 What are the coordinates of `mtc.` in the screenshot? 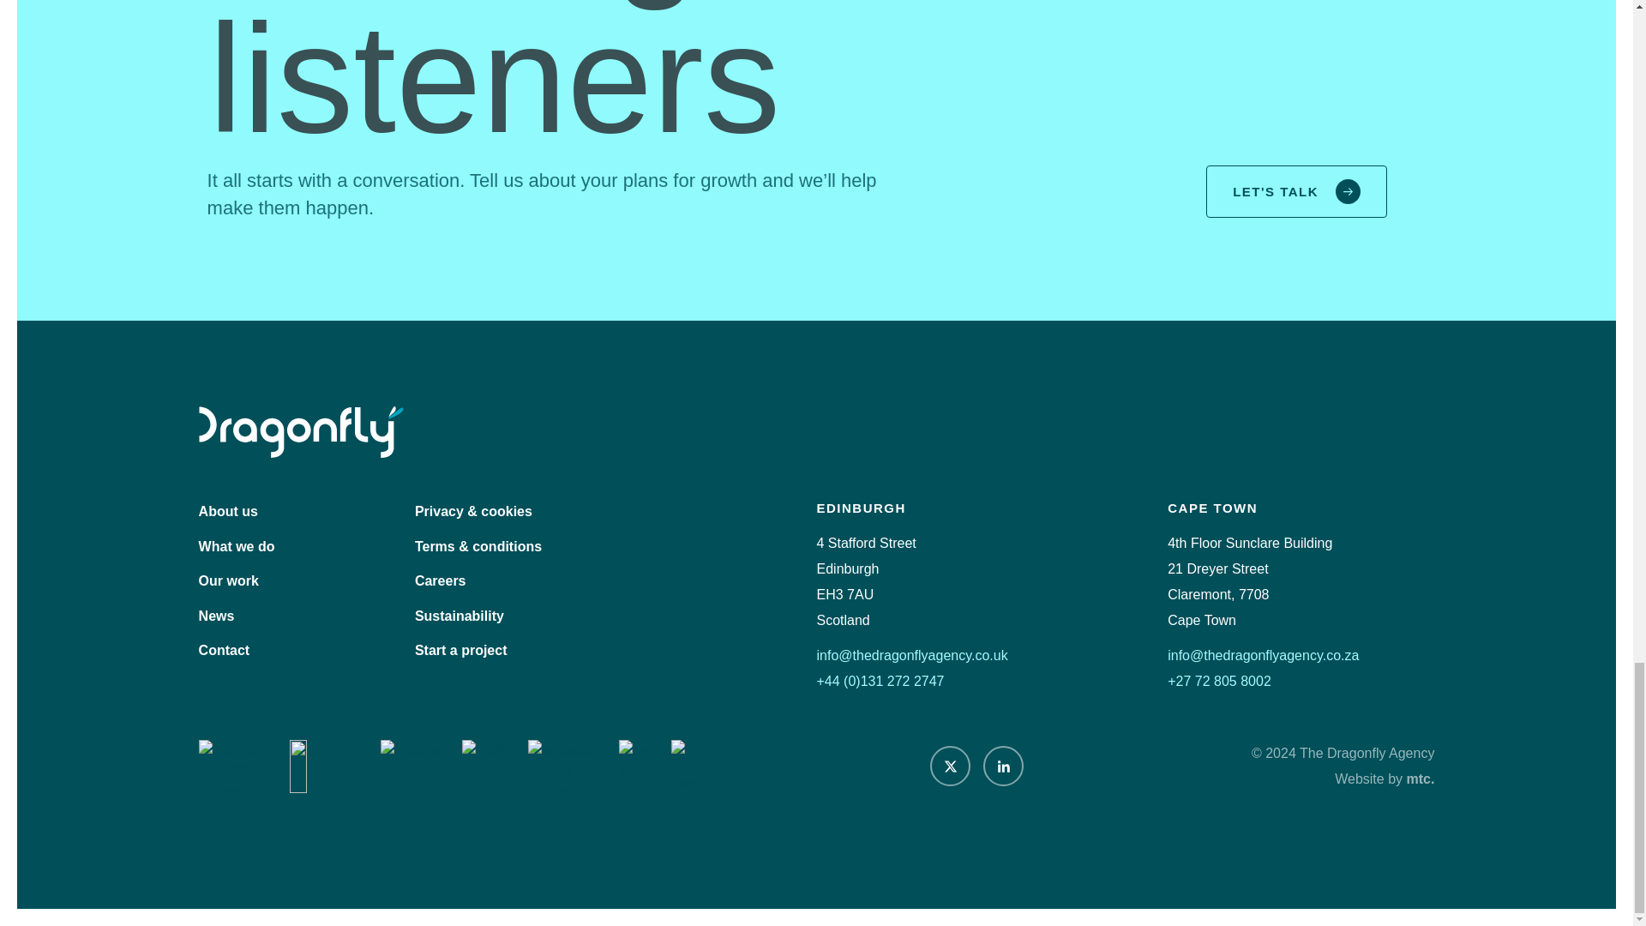 It's located at (1420, 779).